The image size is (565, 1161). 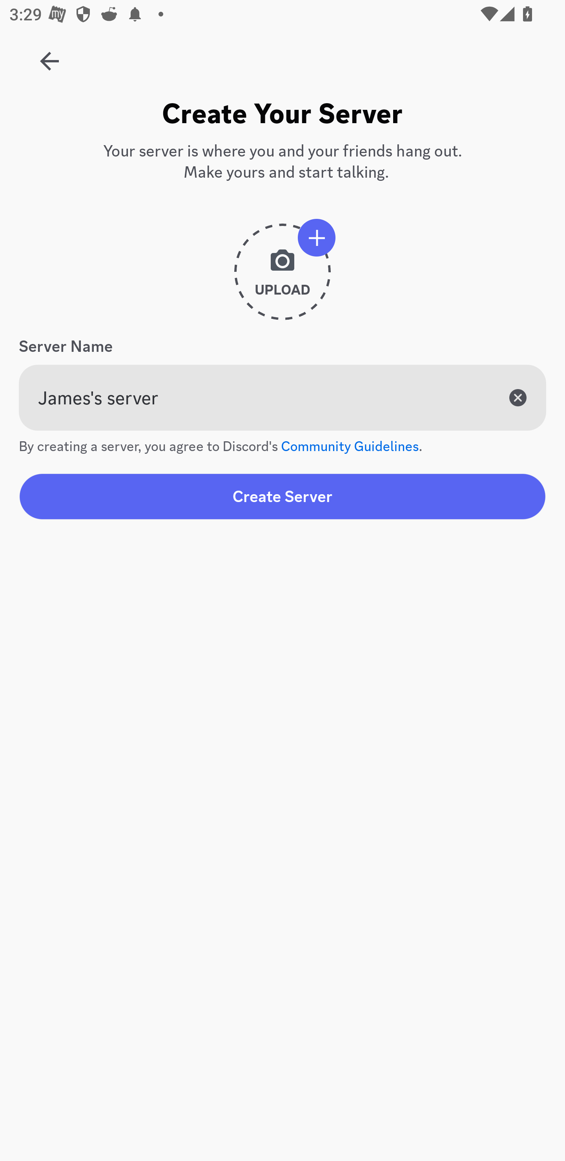 I want to click on Add a Server, so click(x=42, y=56).